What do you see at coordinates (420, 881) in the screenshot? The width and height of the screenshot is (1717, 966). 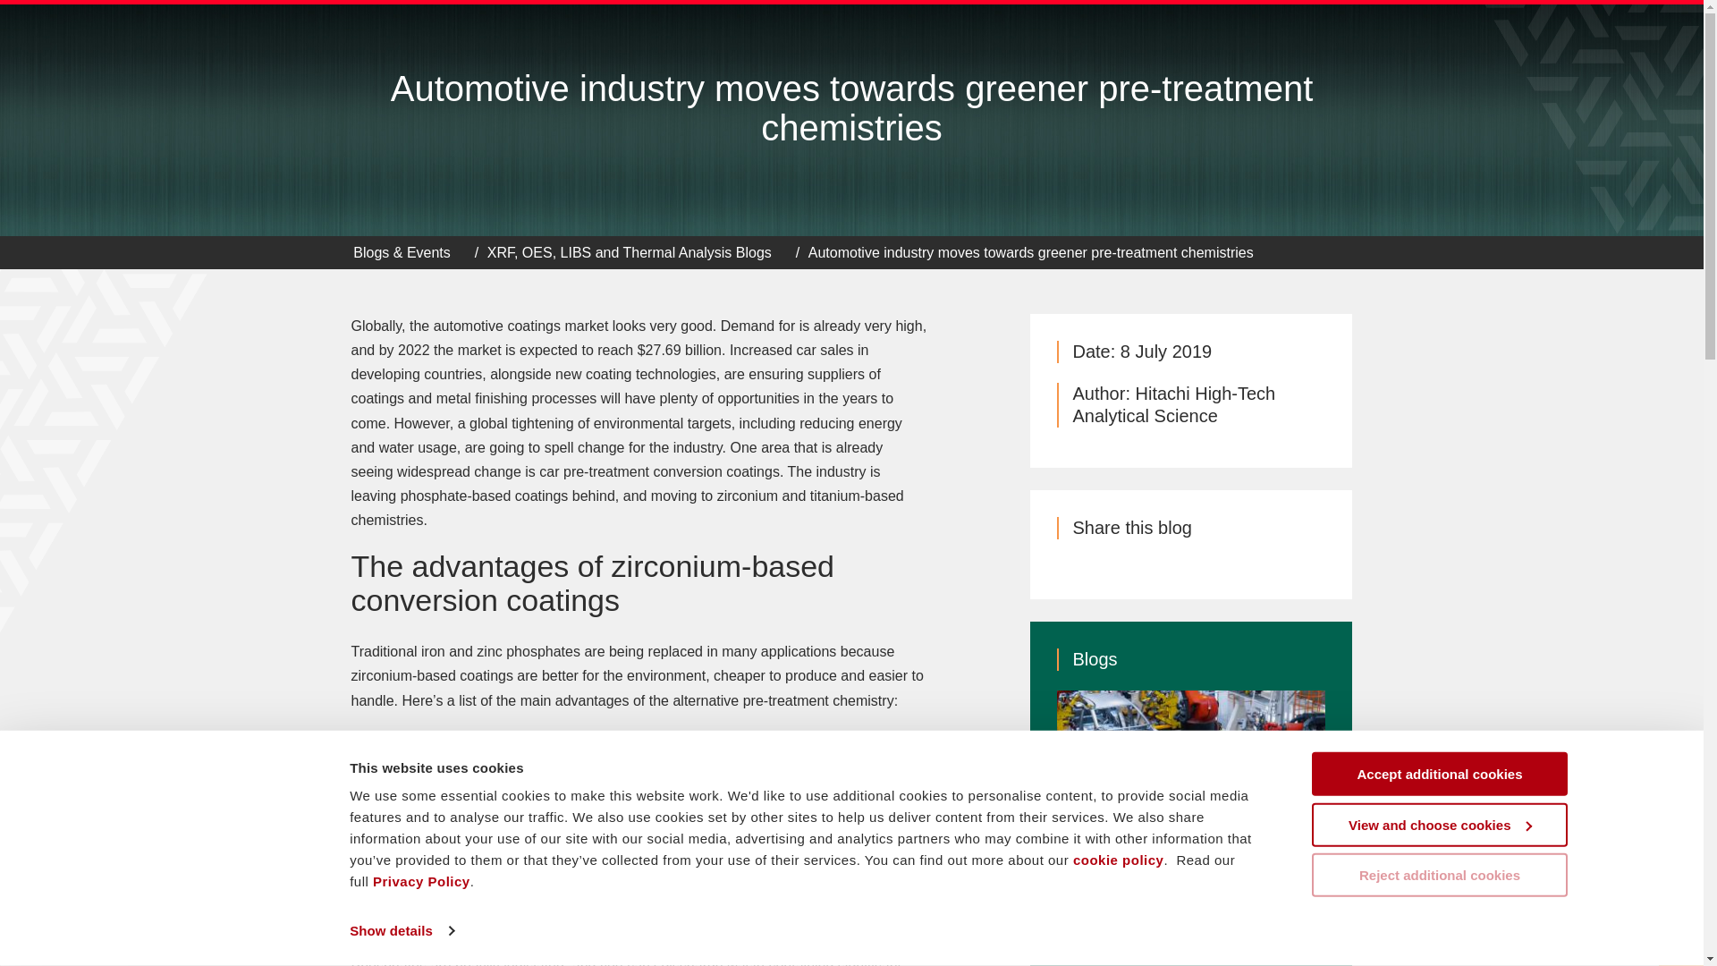 I see `Privacy Policy` at bounding box center [420, 881].